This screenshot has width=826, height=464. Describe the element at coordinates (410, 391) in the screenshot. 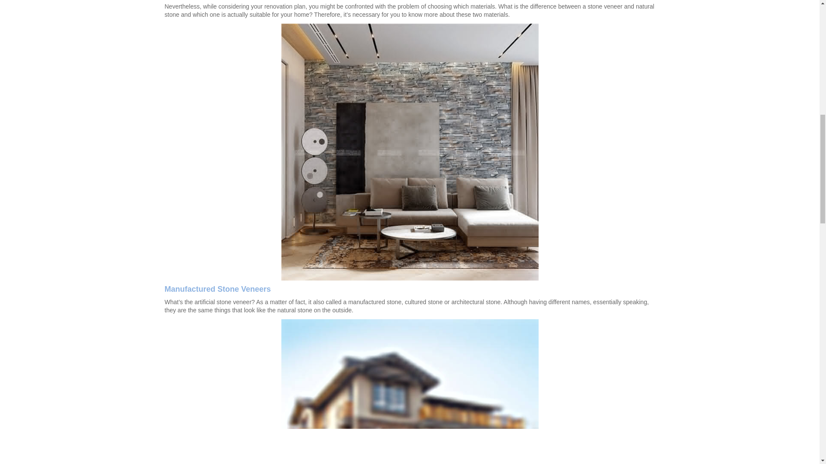

I see `wholesale stone veneer for extiror wall` at that location.